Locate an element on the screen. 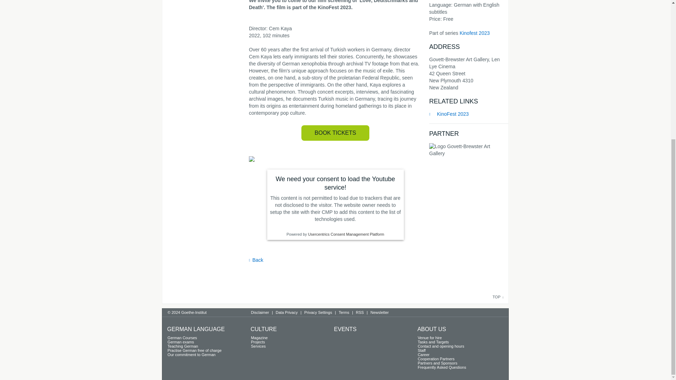 The image size is (676, 380). Usercentrics Consent Management Platform is located at coordinates (346, 234).